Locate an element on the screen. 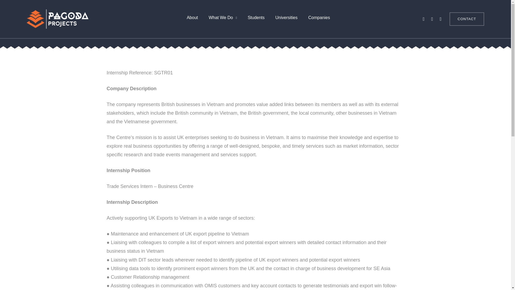  Companies is located at coordinates (319, 19).